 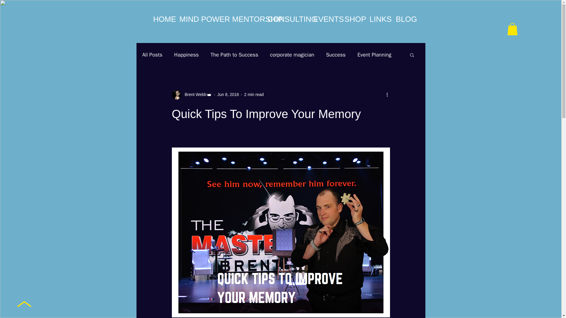 I want to click on MIND POWER MENTORSHIP, so click(x=218, y=19).